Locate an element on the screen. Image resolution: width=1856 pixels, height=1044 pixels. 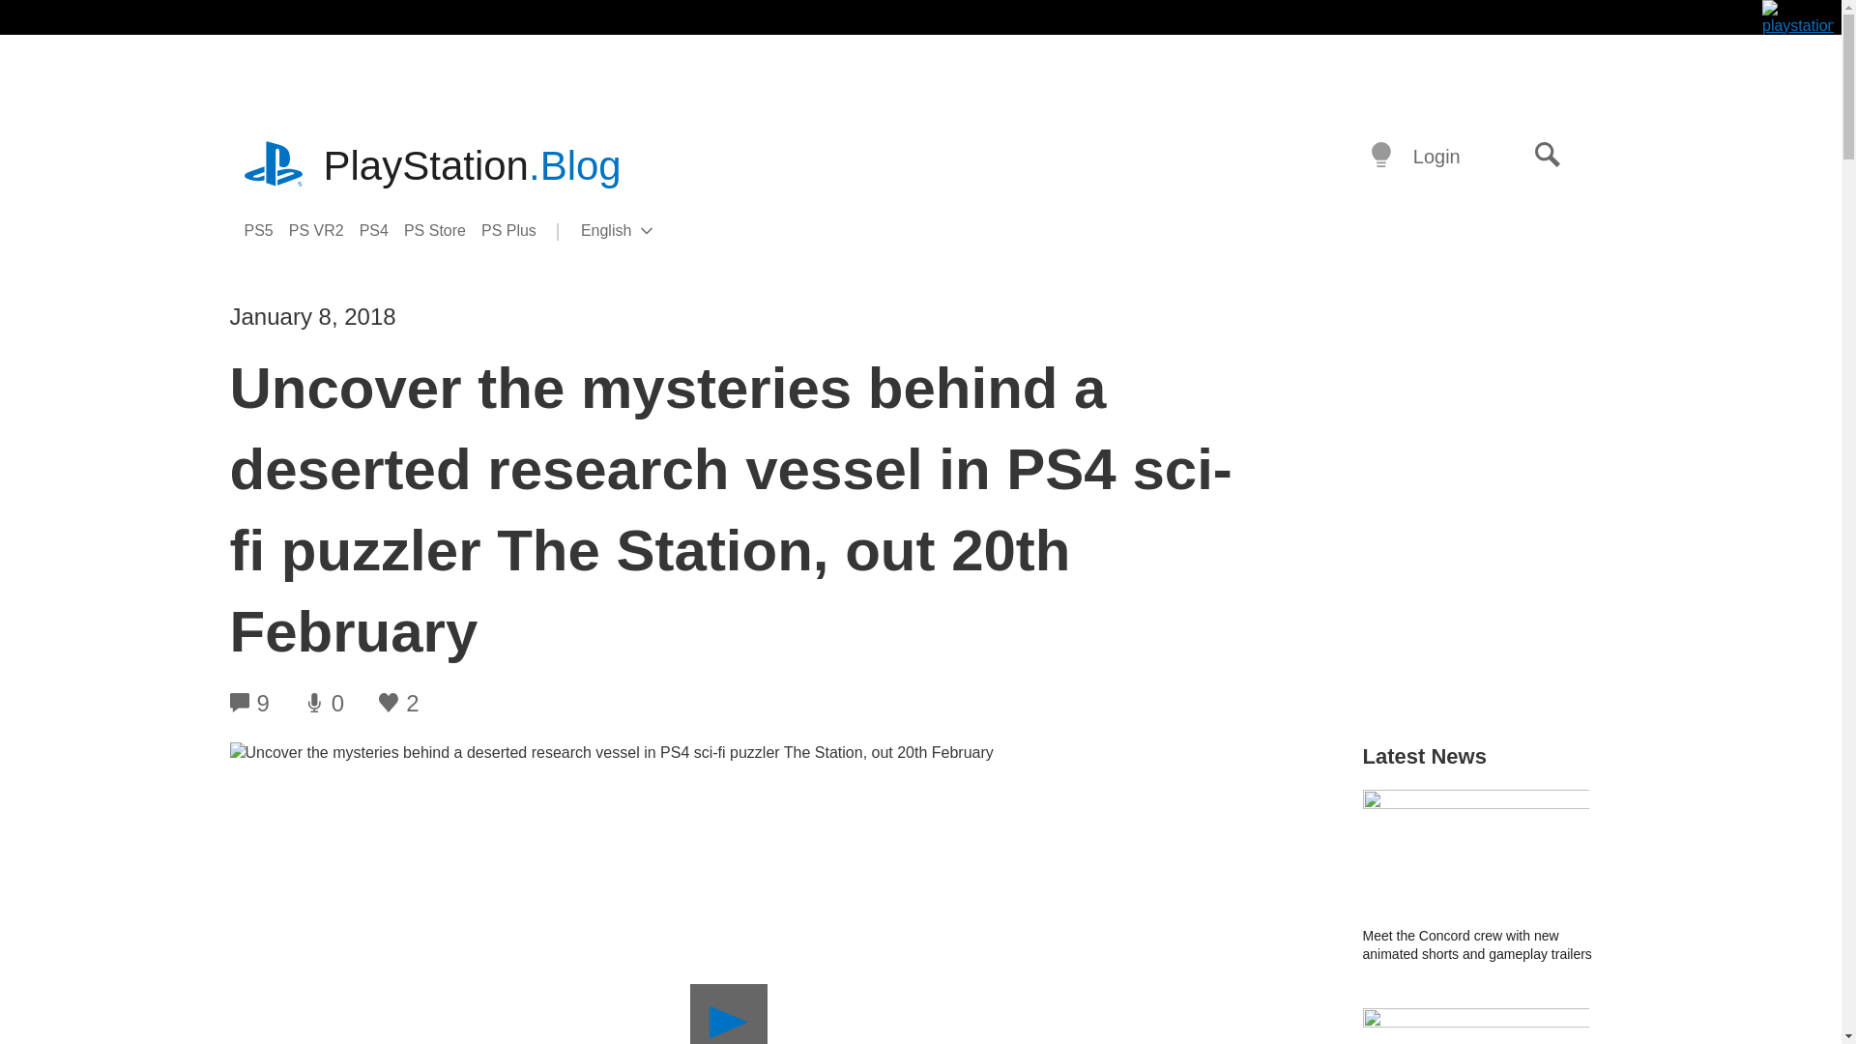
Login is located at coordinates (1436, 155).